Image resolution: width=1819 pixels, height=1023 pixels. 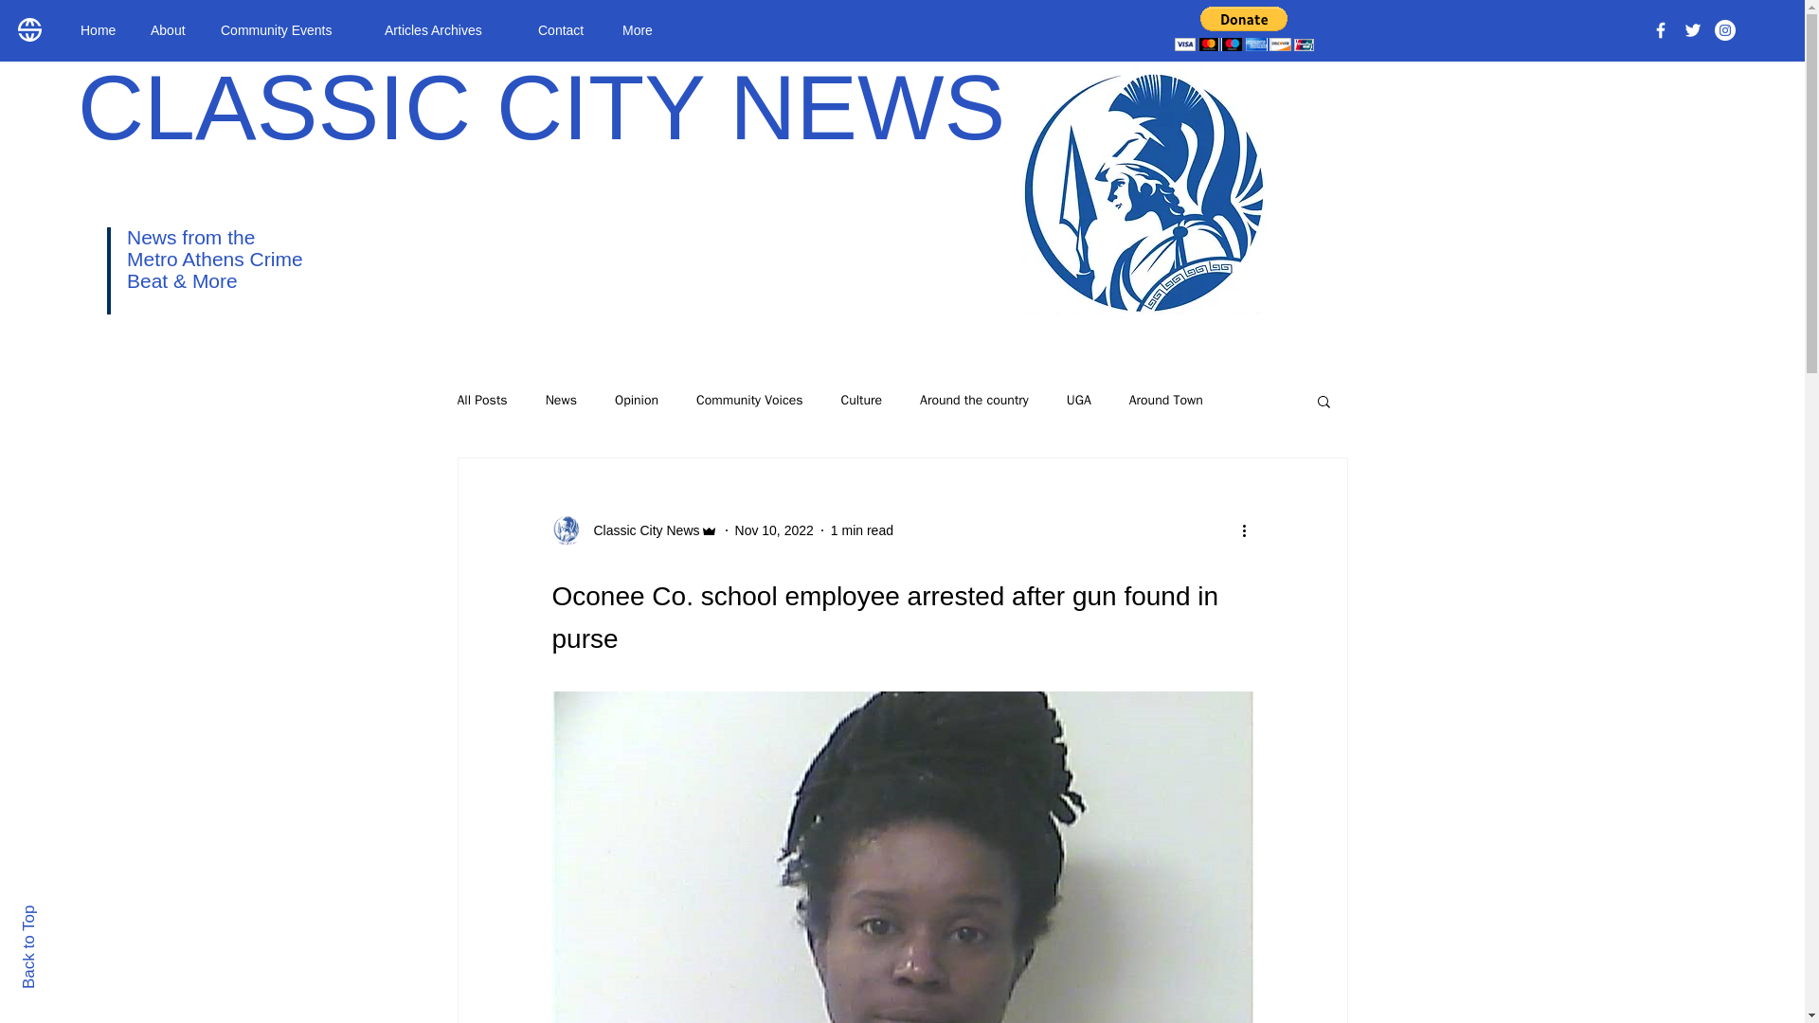 What do you see at coordinates (1165, 400) in the screenshot?
I see `Around Town` at bounding box center [1165, 400].